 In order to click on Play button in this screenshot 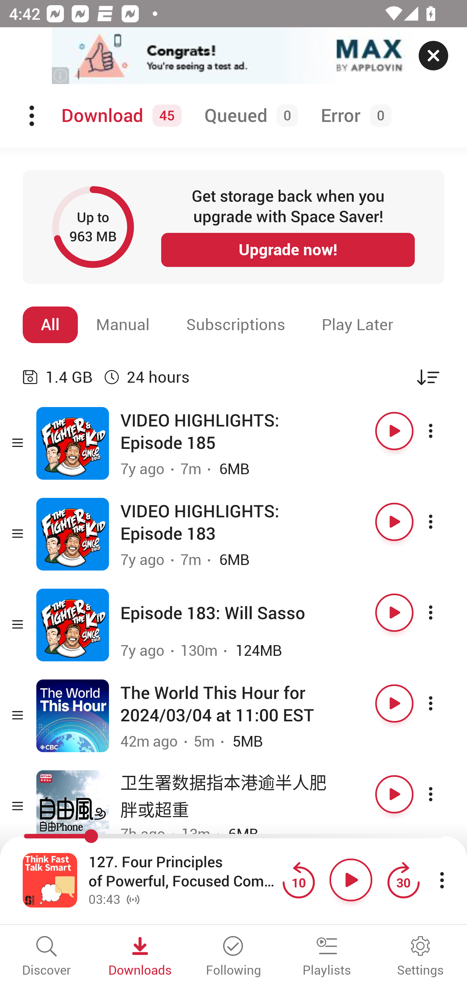, I will do `click(394, 612)`.